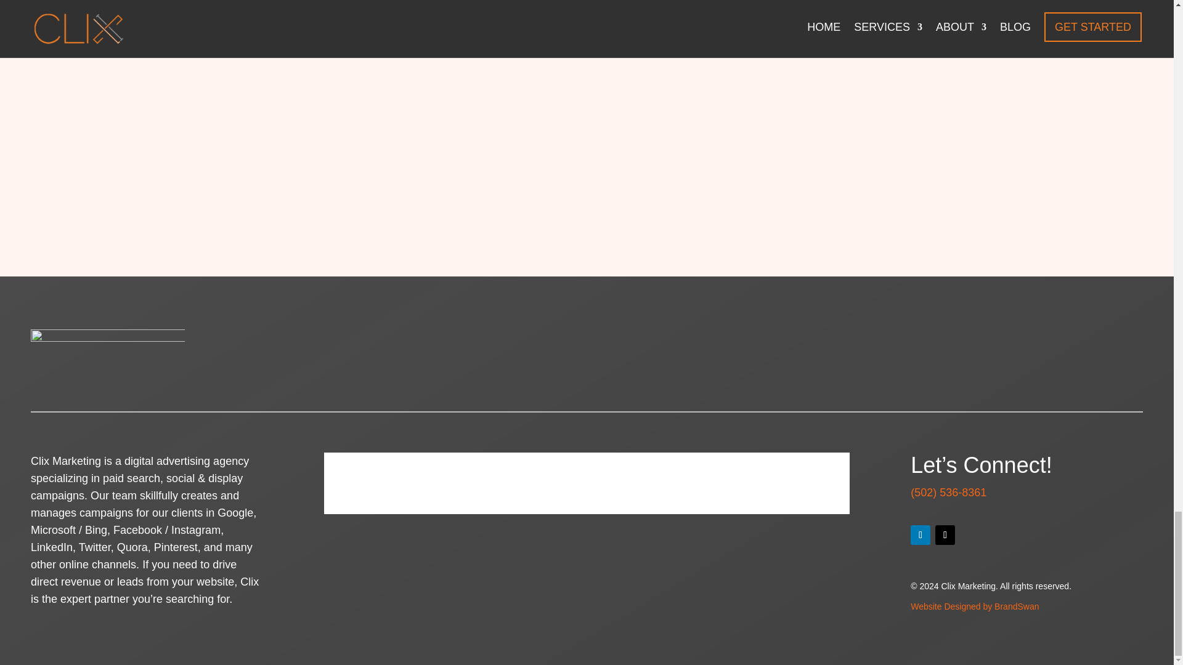  What do you see at coordinates (975, 606) in the screenshot?
I see `Delaware Web Design by BrandSwan` at bounding box center [975, 606].